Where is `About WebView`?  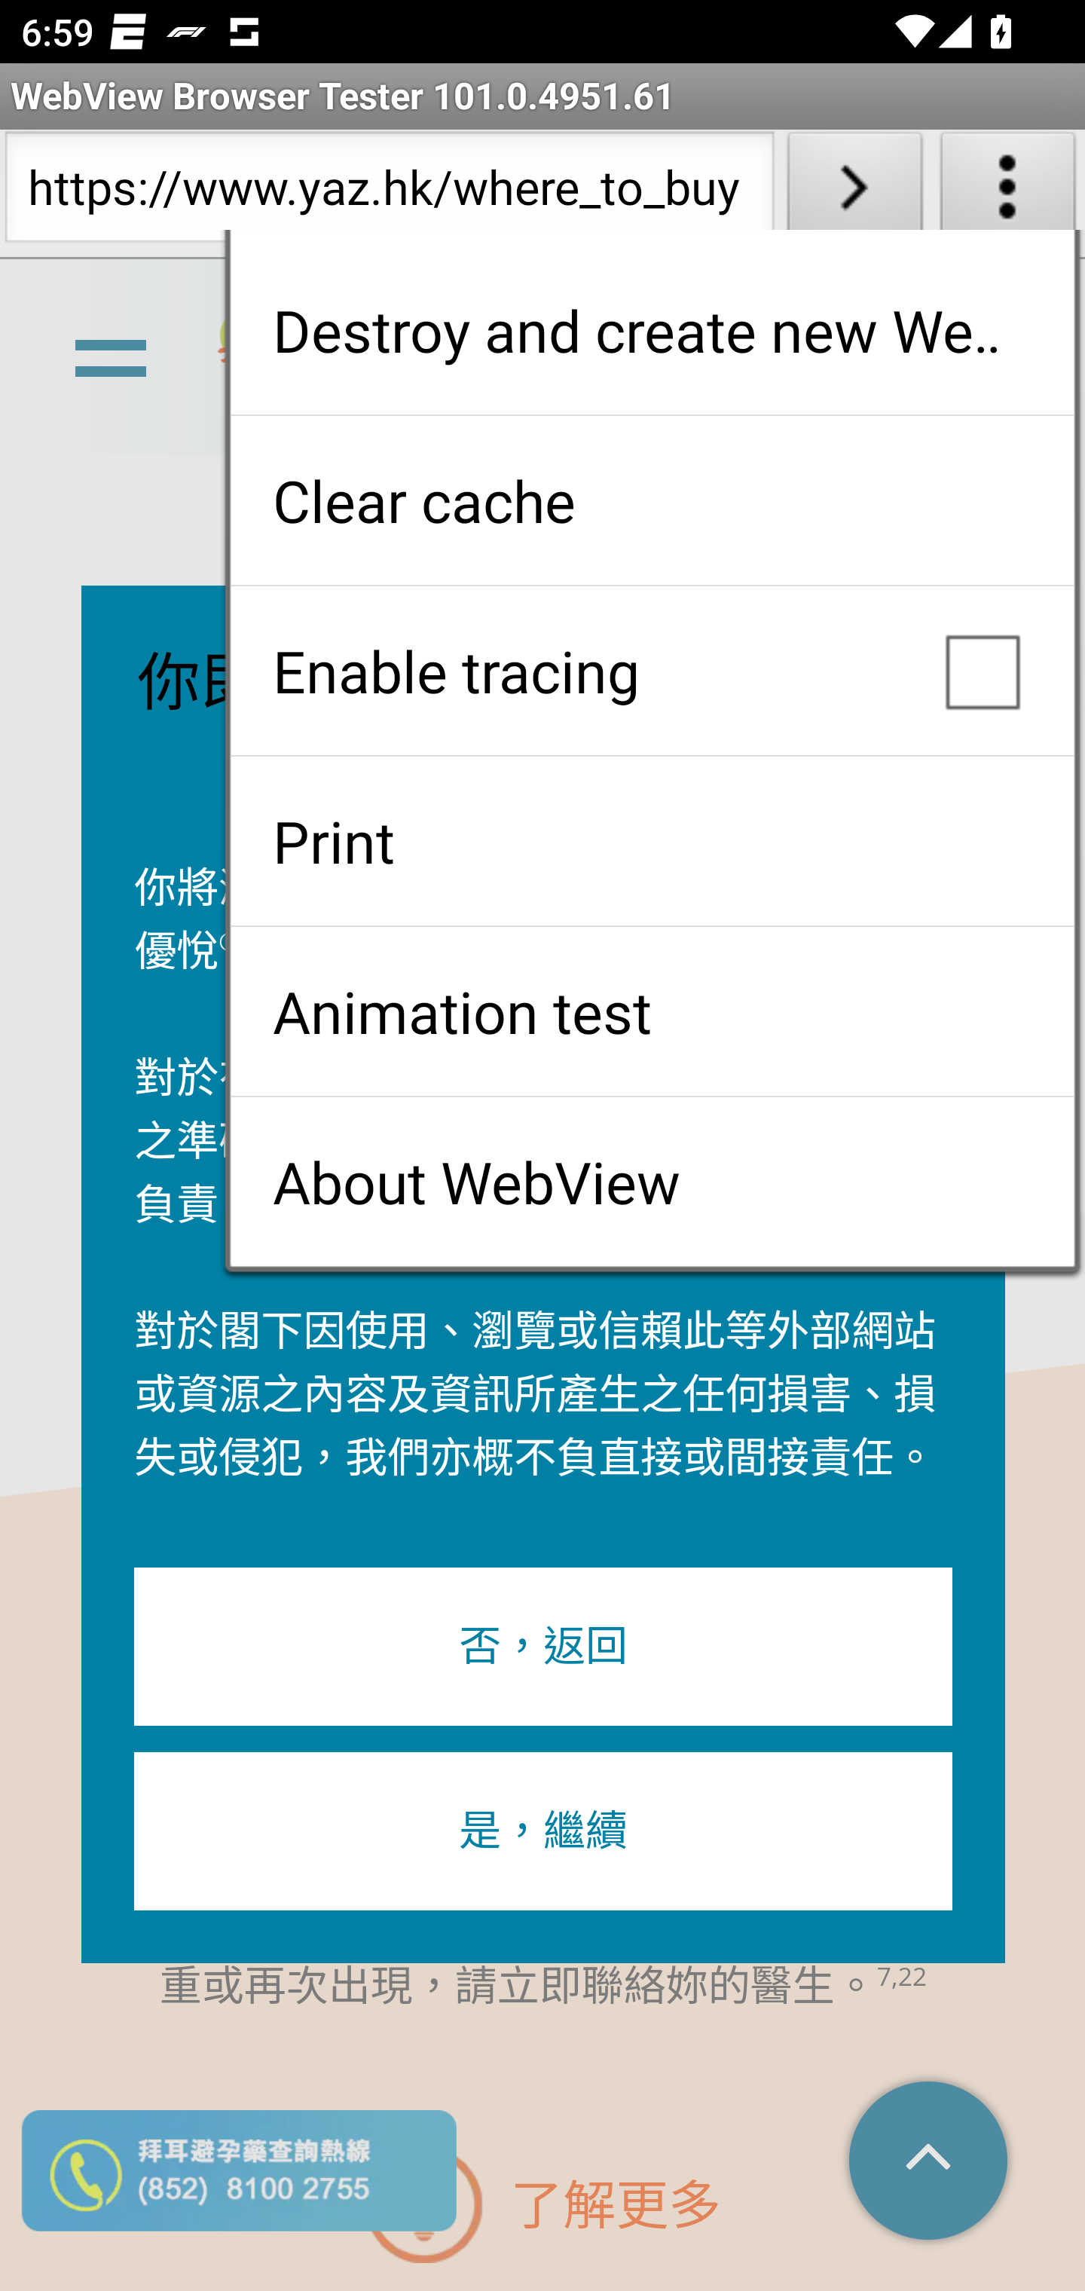
About WebView is located at coordinates (652, 1182).